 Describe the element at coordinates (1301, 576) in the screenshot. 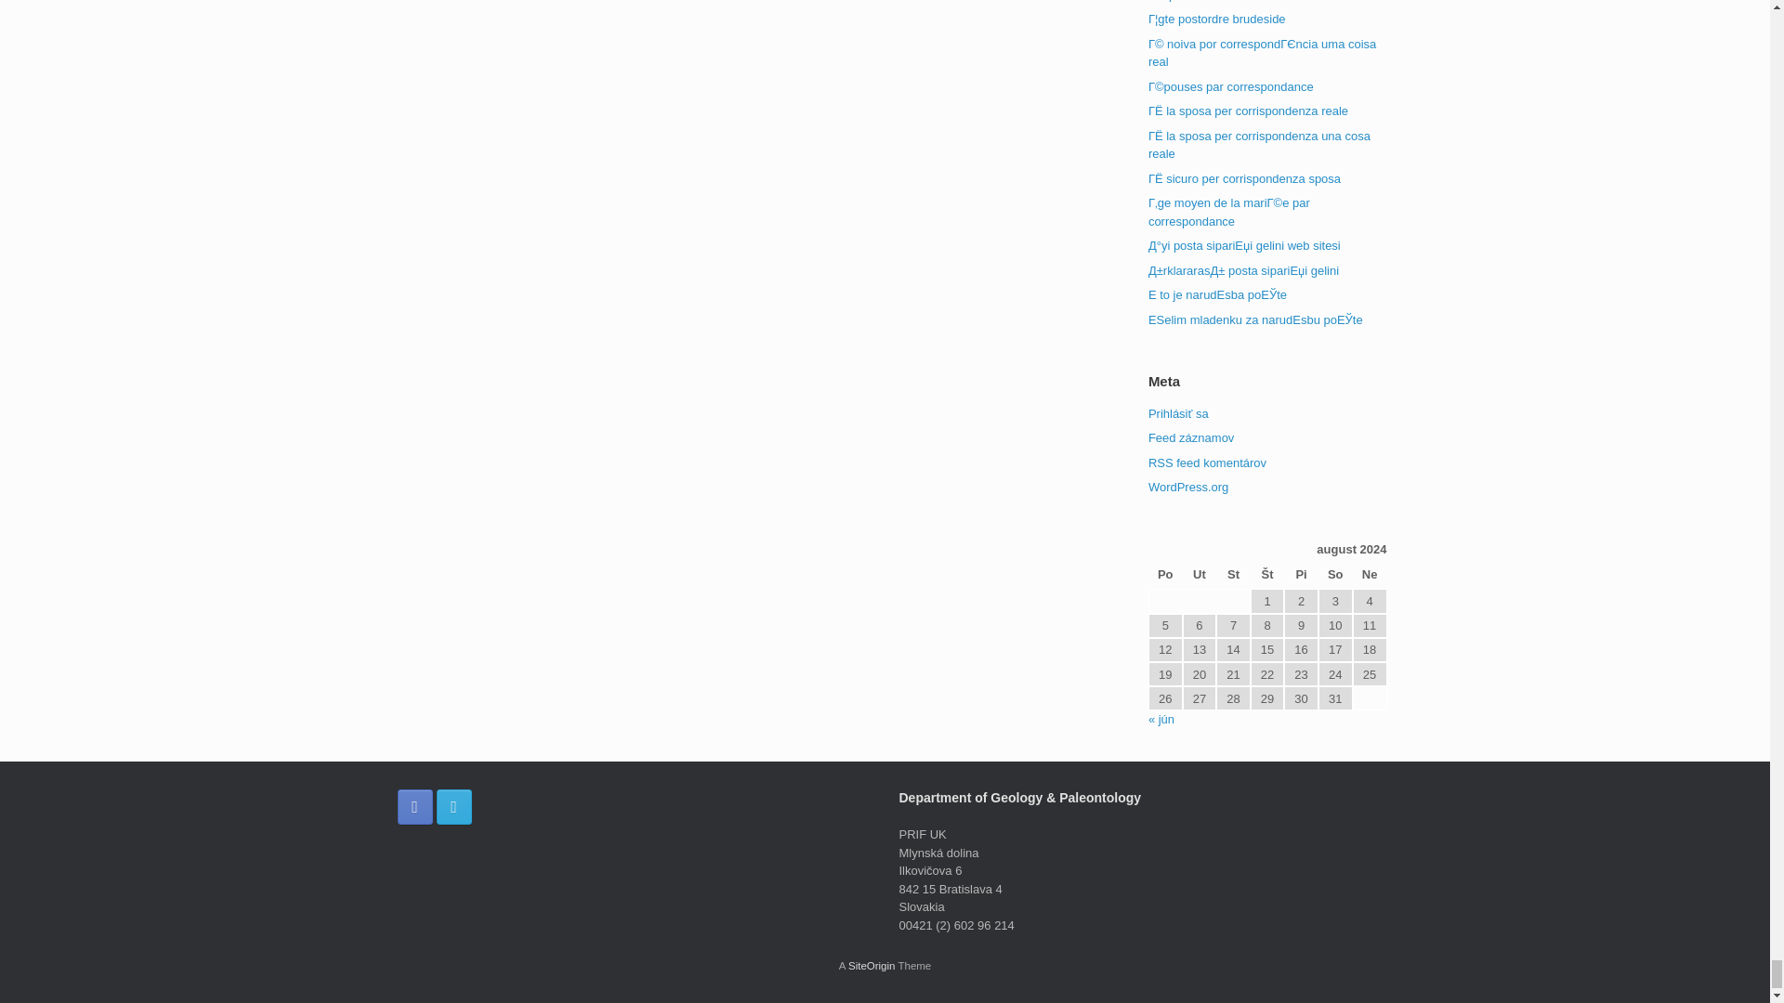

I see `piatok` at that location.